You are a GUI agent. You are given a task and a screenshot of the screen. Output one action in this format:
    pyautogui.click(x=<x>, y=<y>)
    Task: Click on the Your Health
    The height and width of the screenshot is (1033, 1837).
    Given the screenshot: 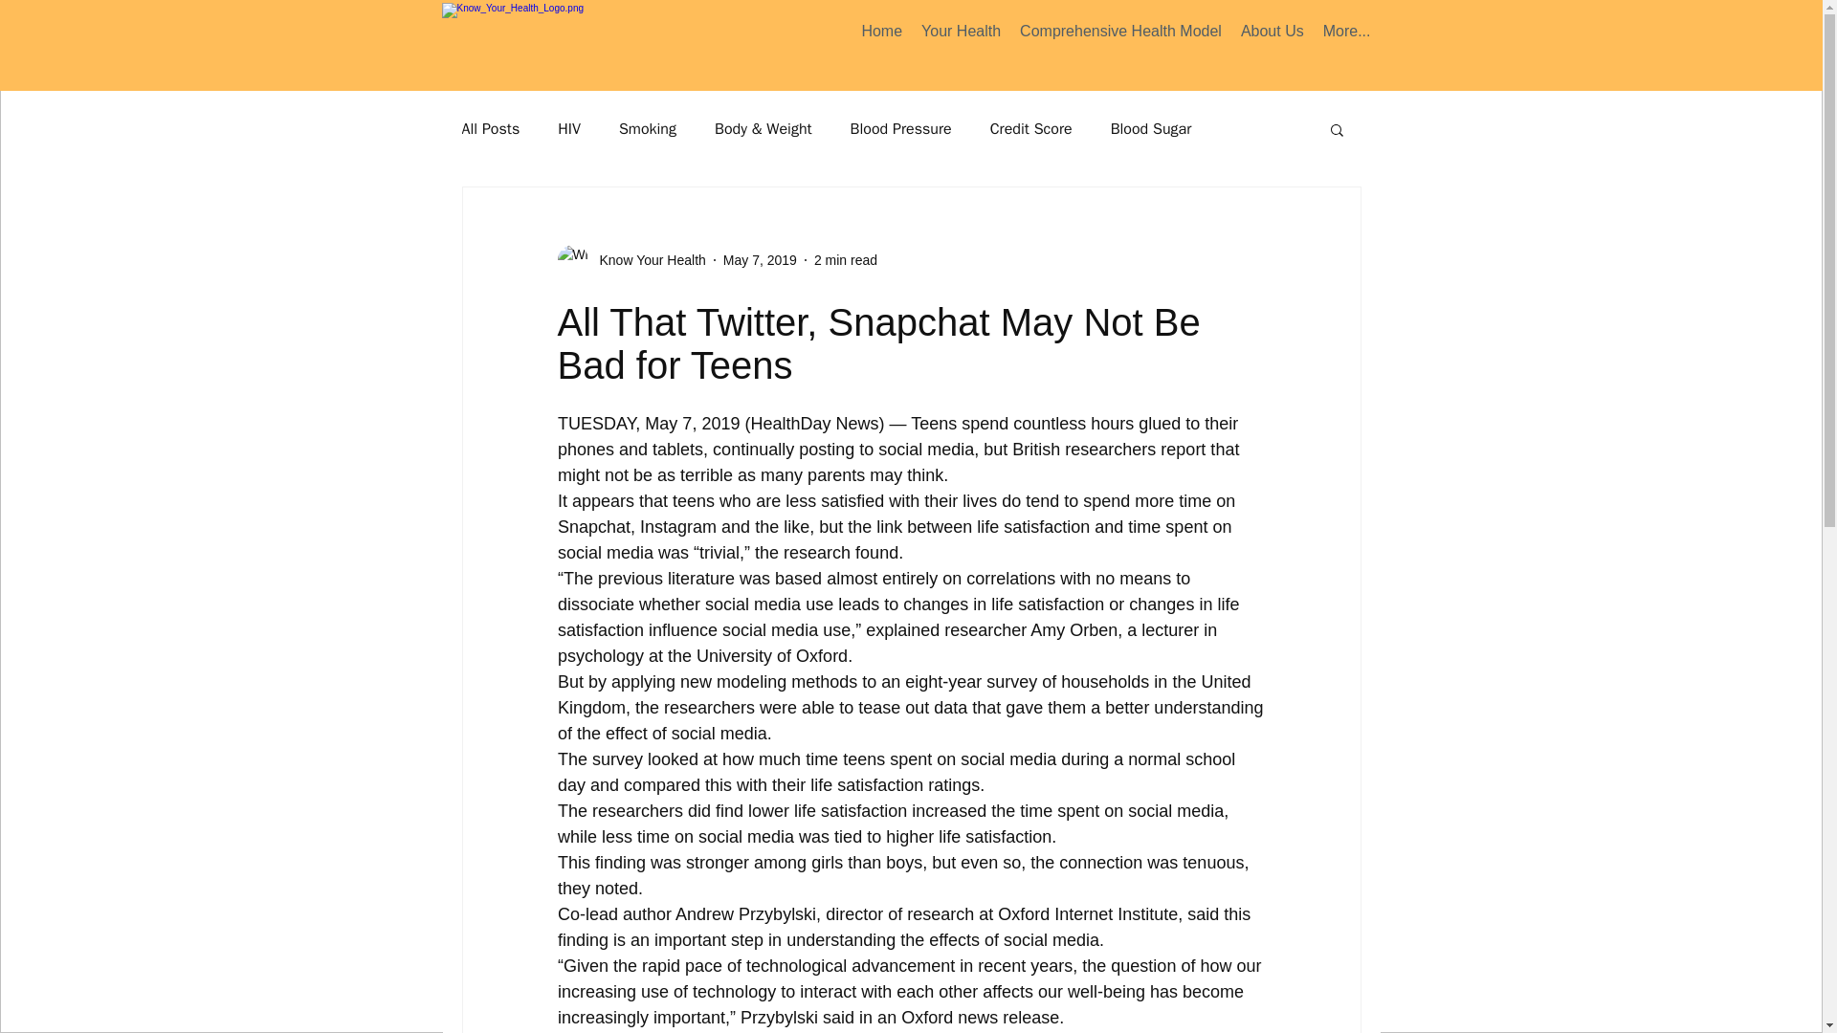 What is the action you would take?
    pyautogui.click(x=961, y=34)
    